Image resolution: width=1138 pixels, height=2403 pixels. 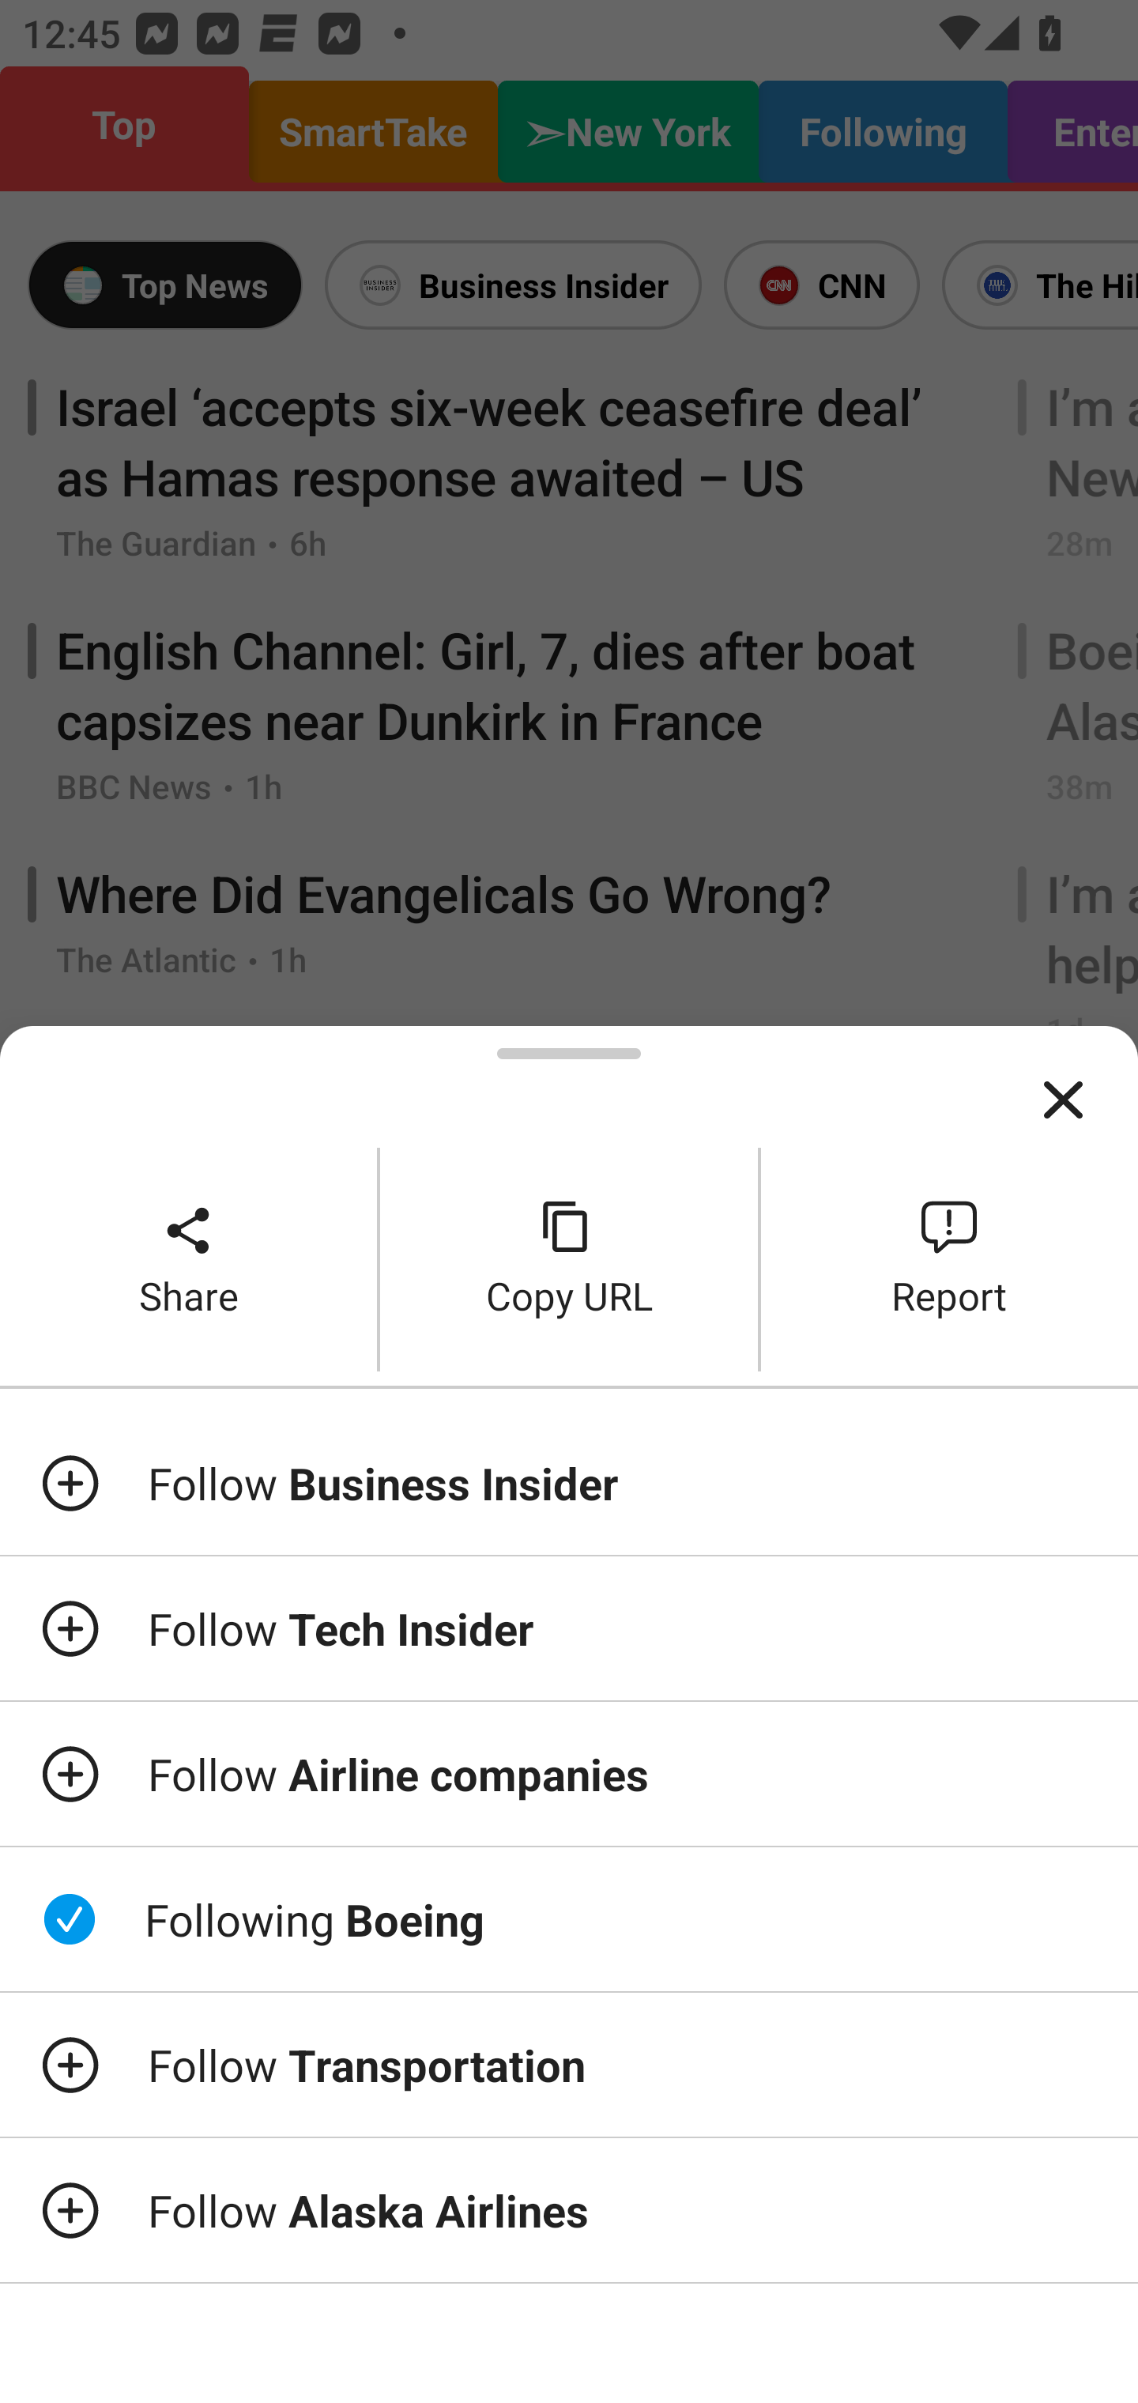 I want to click on Share, so click(x=188, y=1260).